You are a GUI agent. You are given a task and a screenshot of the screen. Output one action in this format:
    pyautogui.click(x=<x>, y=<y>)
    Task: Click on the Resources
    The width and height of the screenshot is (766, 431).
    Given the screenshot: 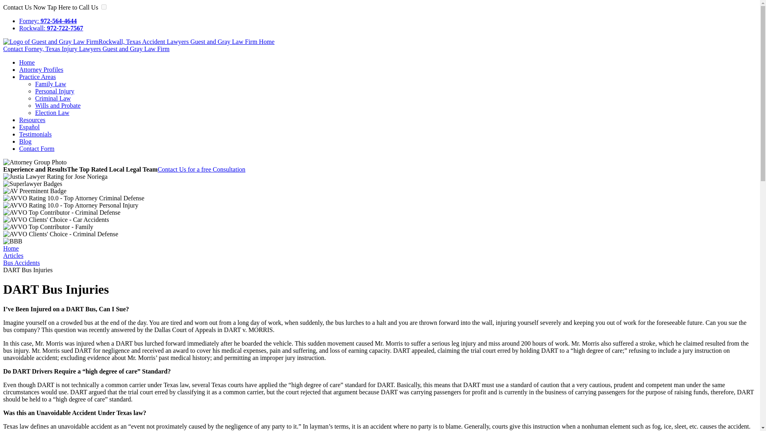 What is the action you would take?
    pyautogui.click(x=32, y=120)
    